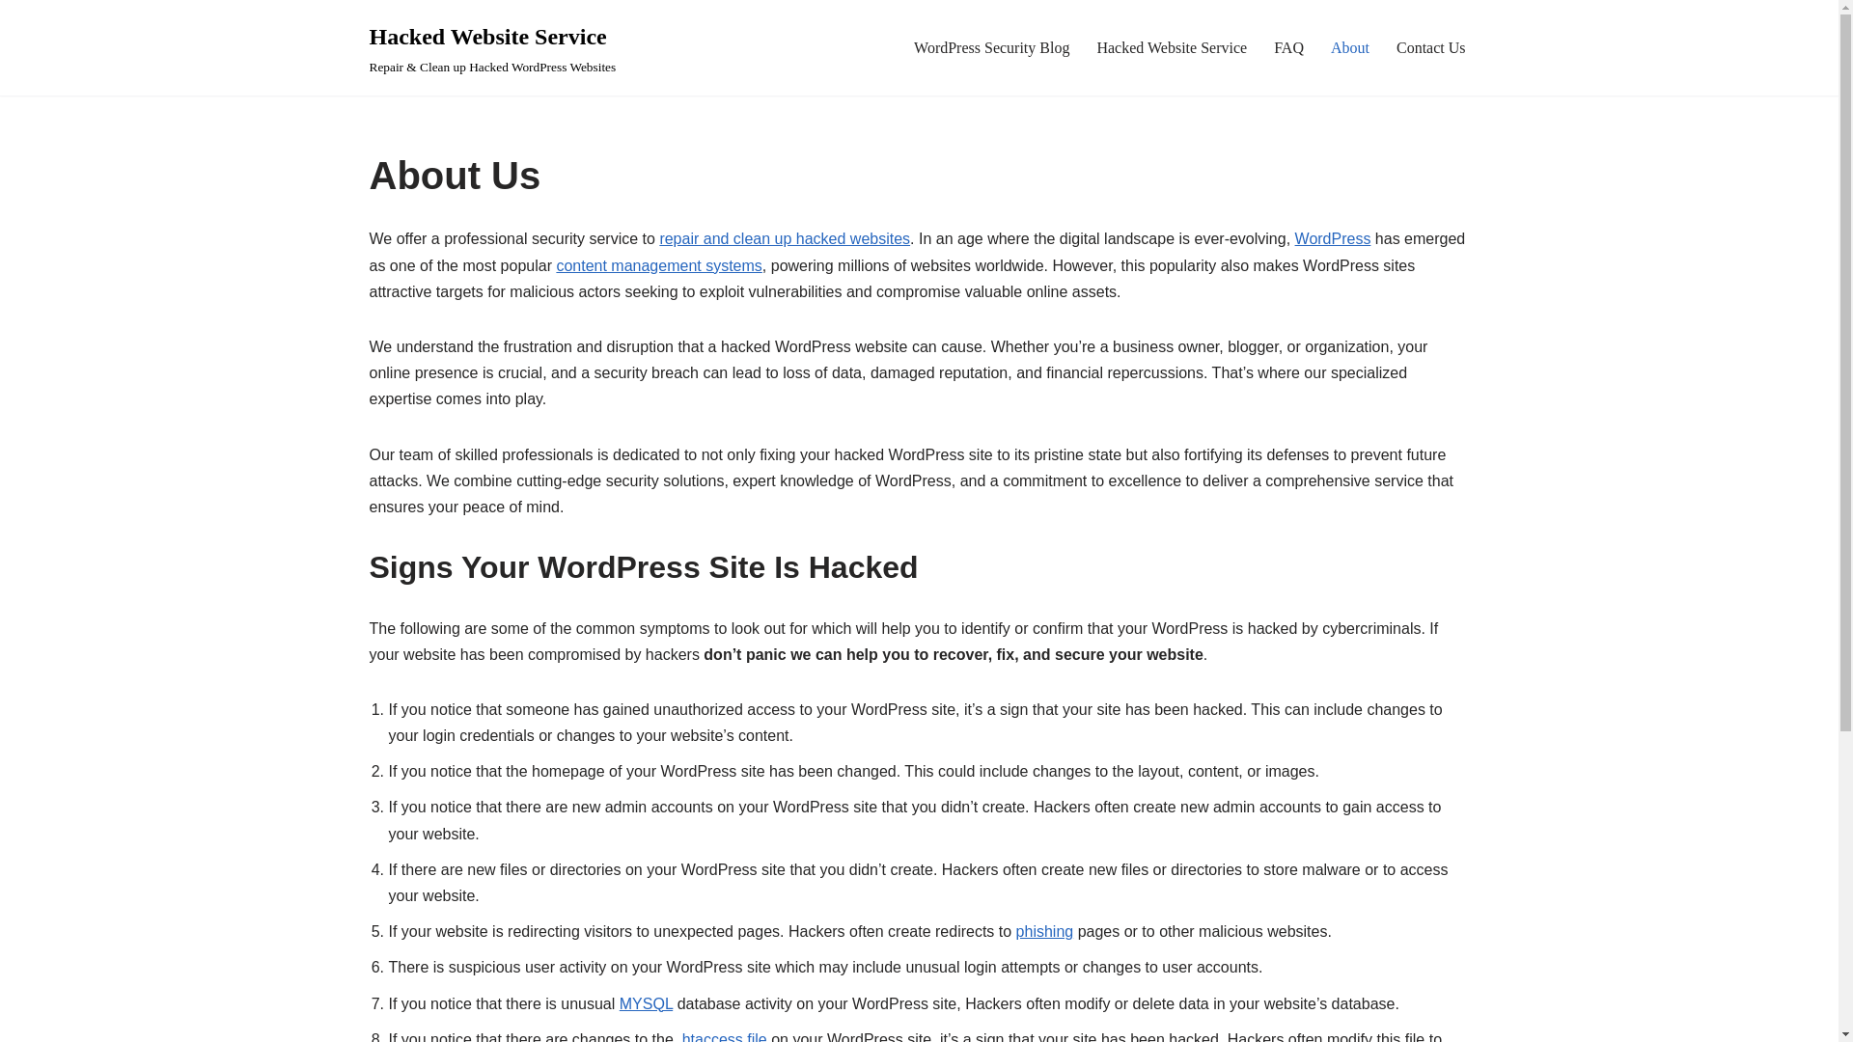 This screenshot has width=1853, height=1042. Describe the element at coordinates (1349, 46) in the screenshot. I see `About` at that location.